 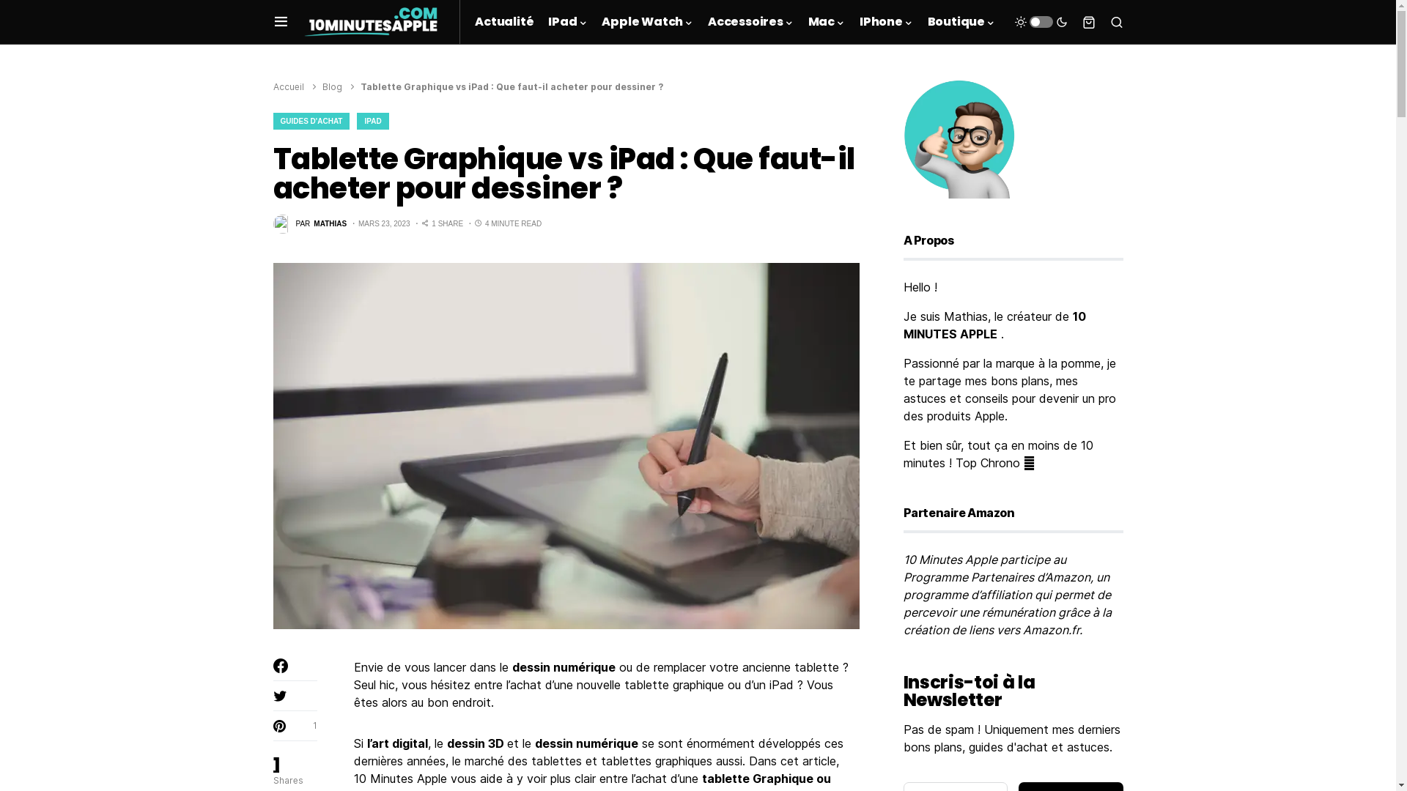 I want to click on Accessoires, so click(x=750, y=22).